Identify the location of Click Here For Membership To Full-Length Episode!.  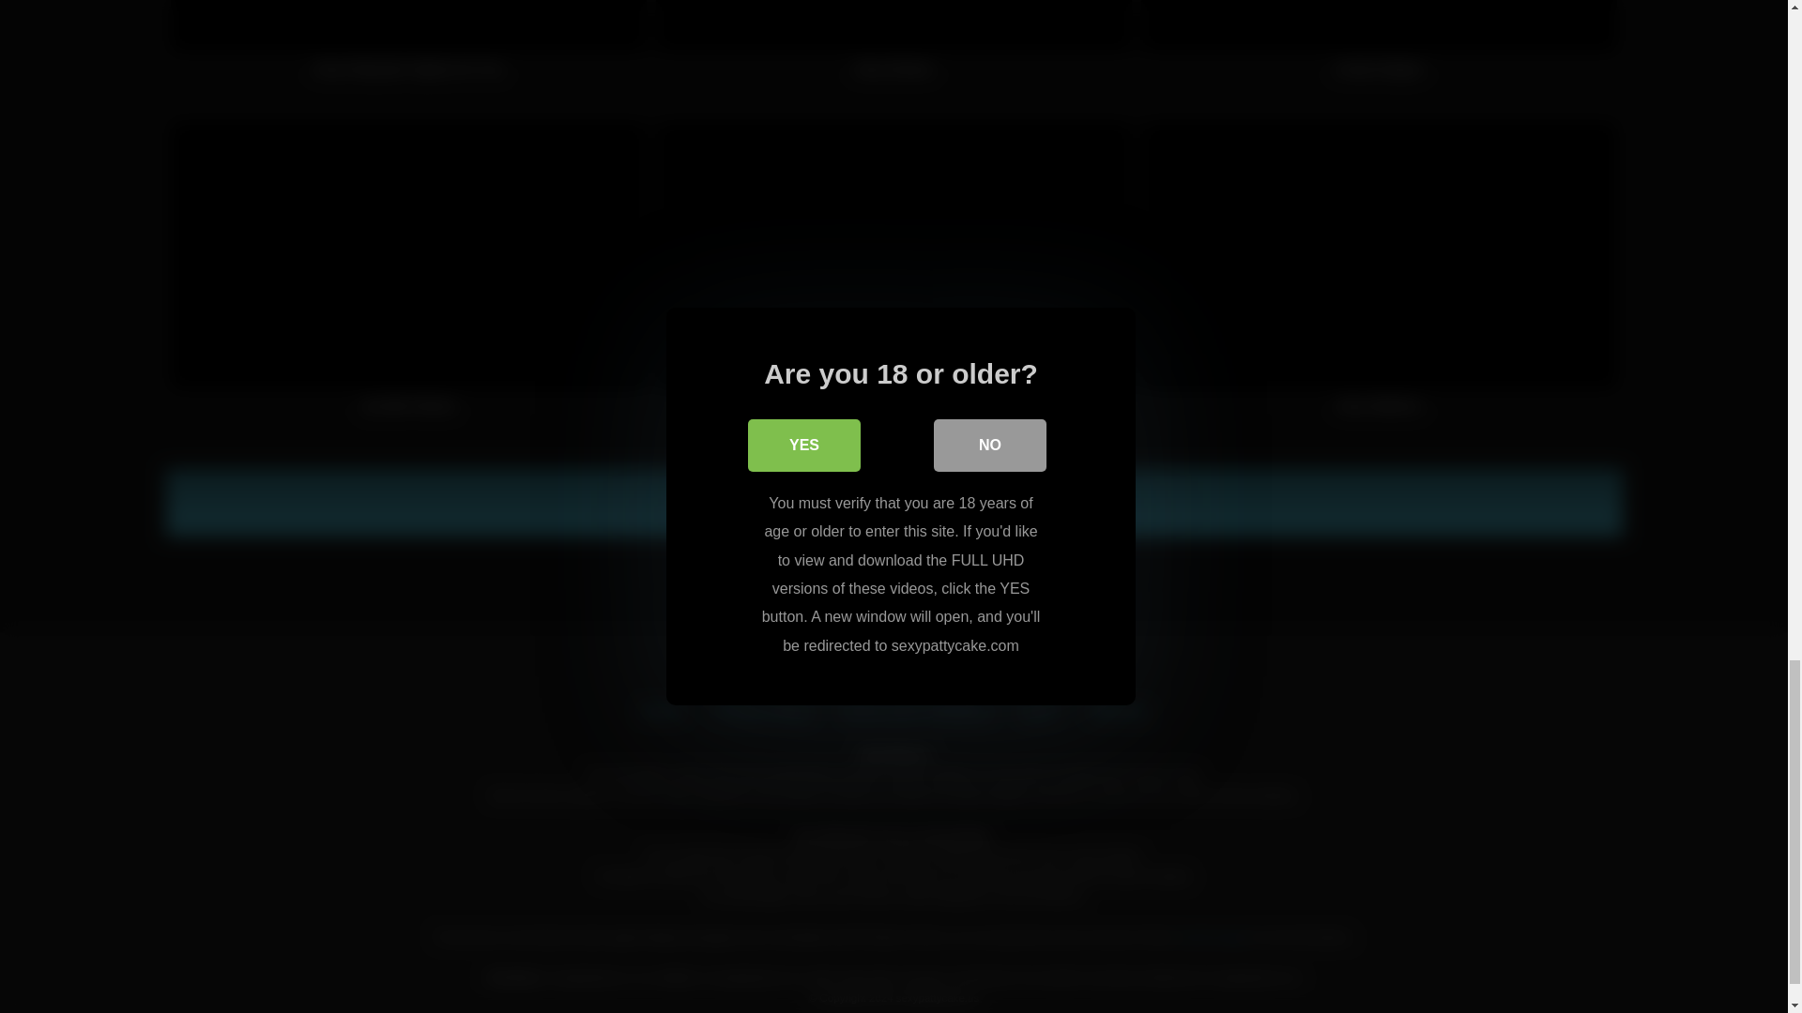
(893, 503).